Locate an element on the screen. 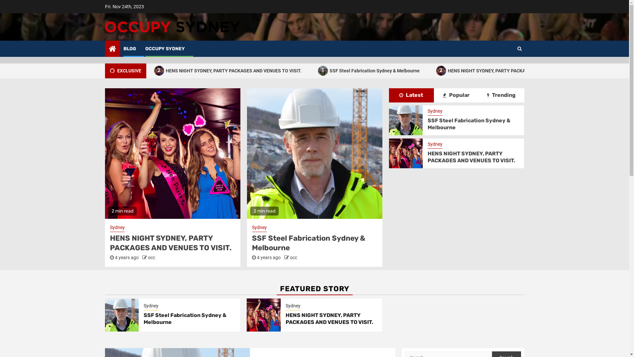  BLOG is located at coordinates (130, 49).